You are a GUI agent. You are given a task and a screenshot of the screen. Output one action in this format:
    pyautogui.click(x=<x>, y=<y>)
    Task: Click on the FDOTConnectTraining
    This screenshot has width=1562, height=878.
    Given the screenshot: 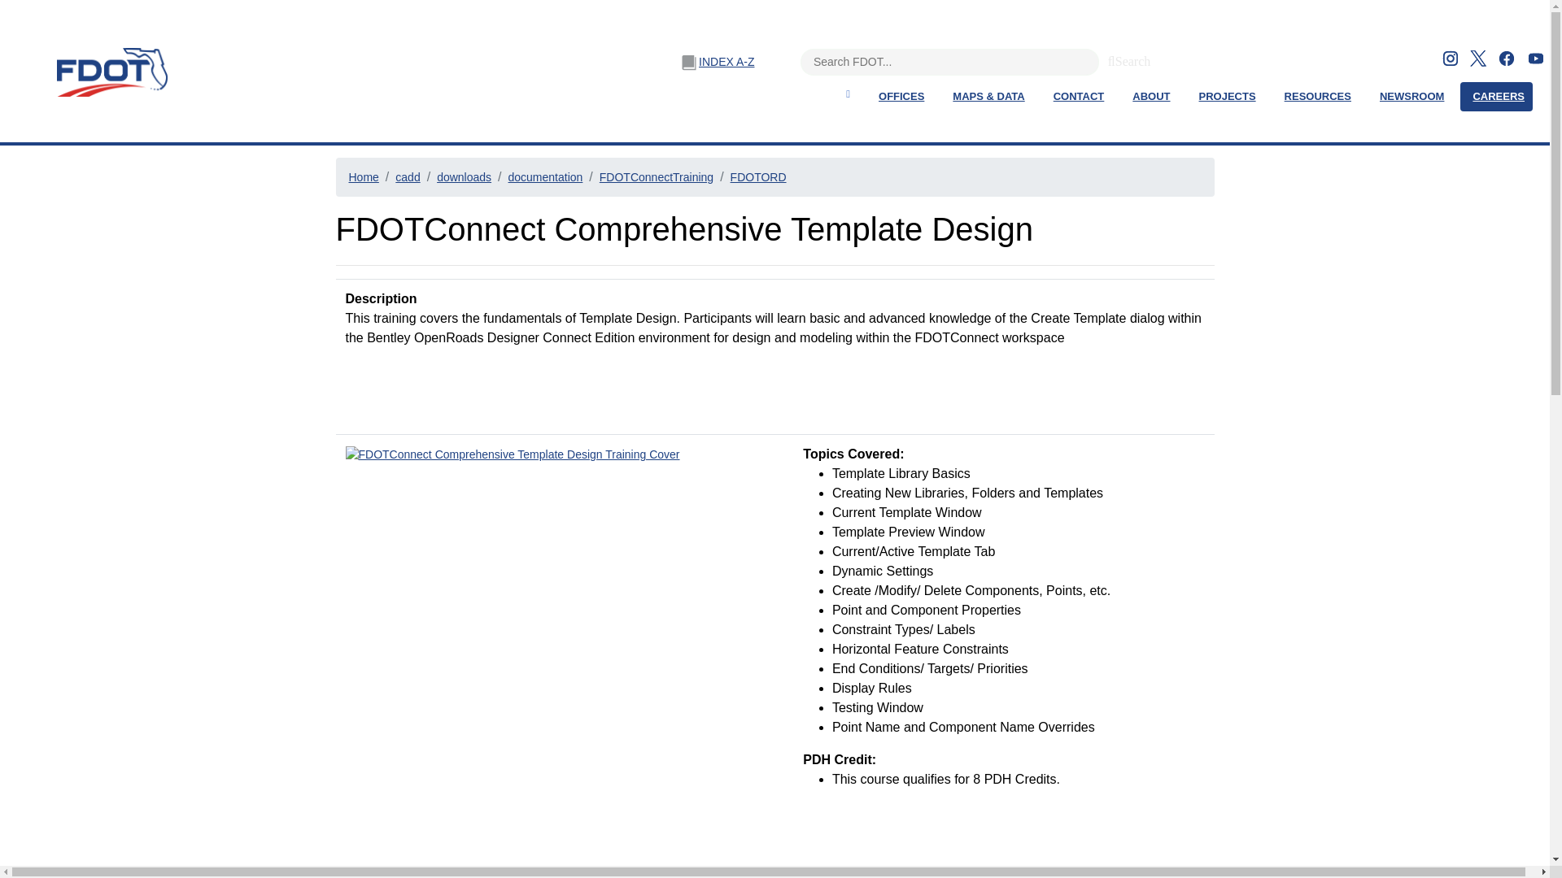 What is the action you would take?
    pyautogui.click(x=657, y=176)
    